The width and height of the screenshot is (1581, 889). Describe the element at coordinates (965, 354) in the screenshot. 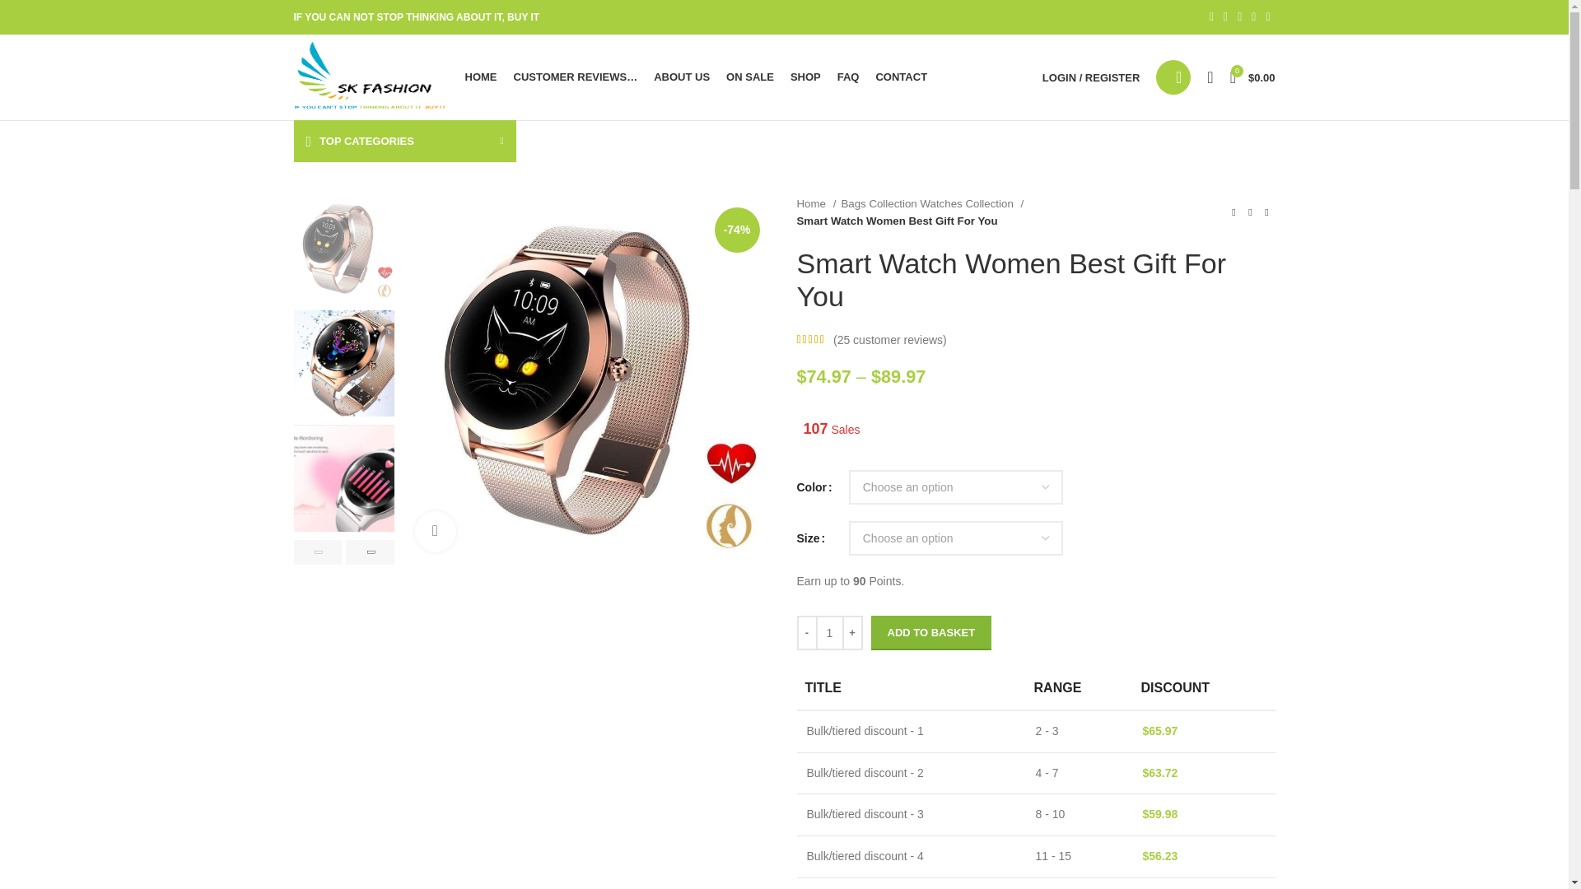

I see `images` at that location.